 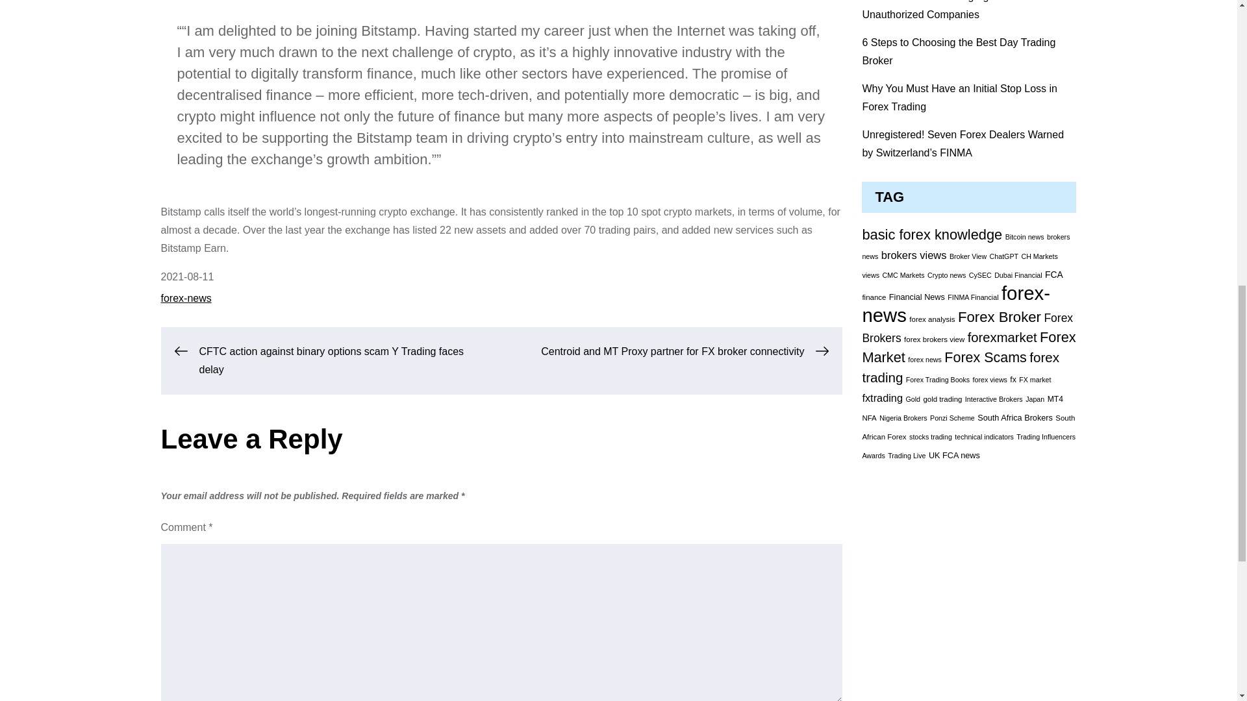 What do you see at coordinates (931, 234) in the screenshot?
I see `basic forex knowledge` at bounding box center [931, 234].